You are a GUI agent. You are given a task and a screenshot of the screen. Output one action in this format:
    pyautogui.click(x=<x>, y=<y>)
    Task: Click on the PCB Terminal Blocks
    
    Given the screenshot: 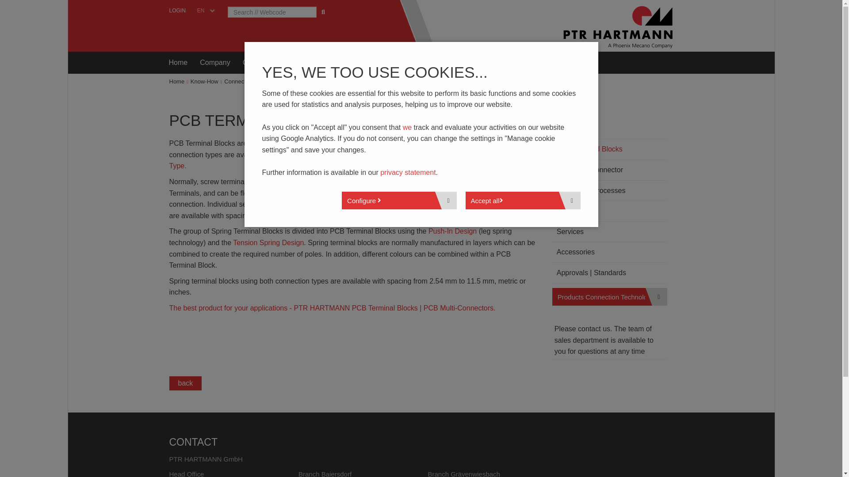 What is the action you would take?
    pyautogui.click(x=317, y=81)
    